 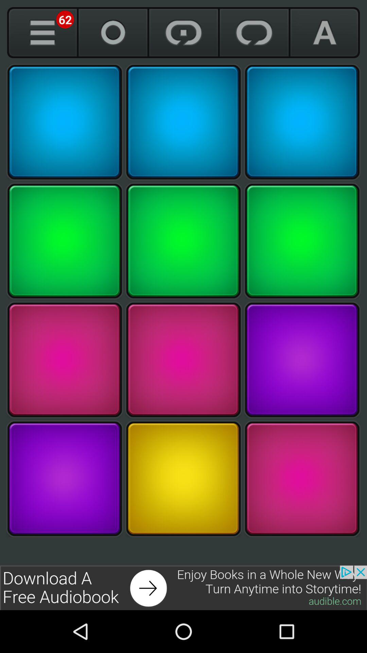 I want to click on open game options, so click(x=42, y=33).